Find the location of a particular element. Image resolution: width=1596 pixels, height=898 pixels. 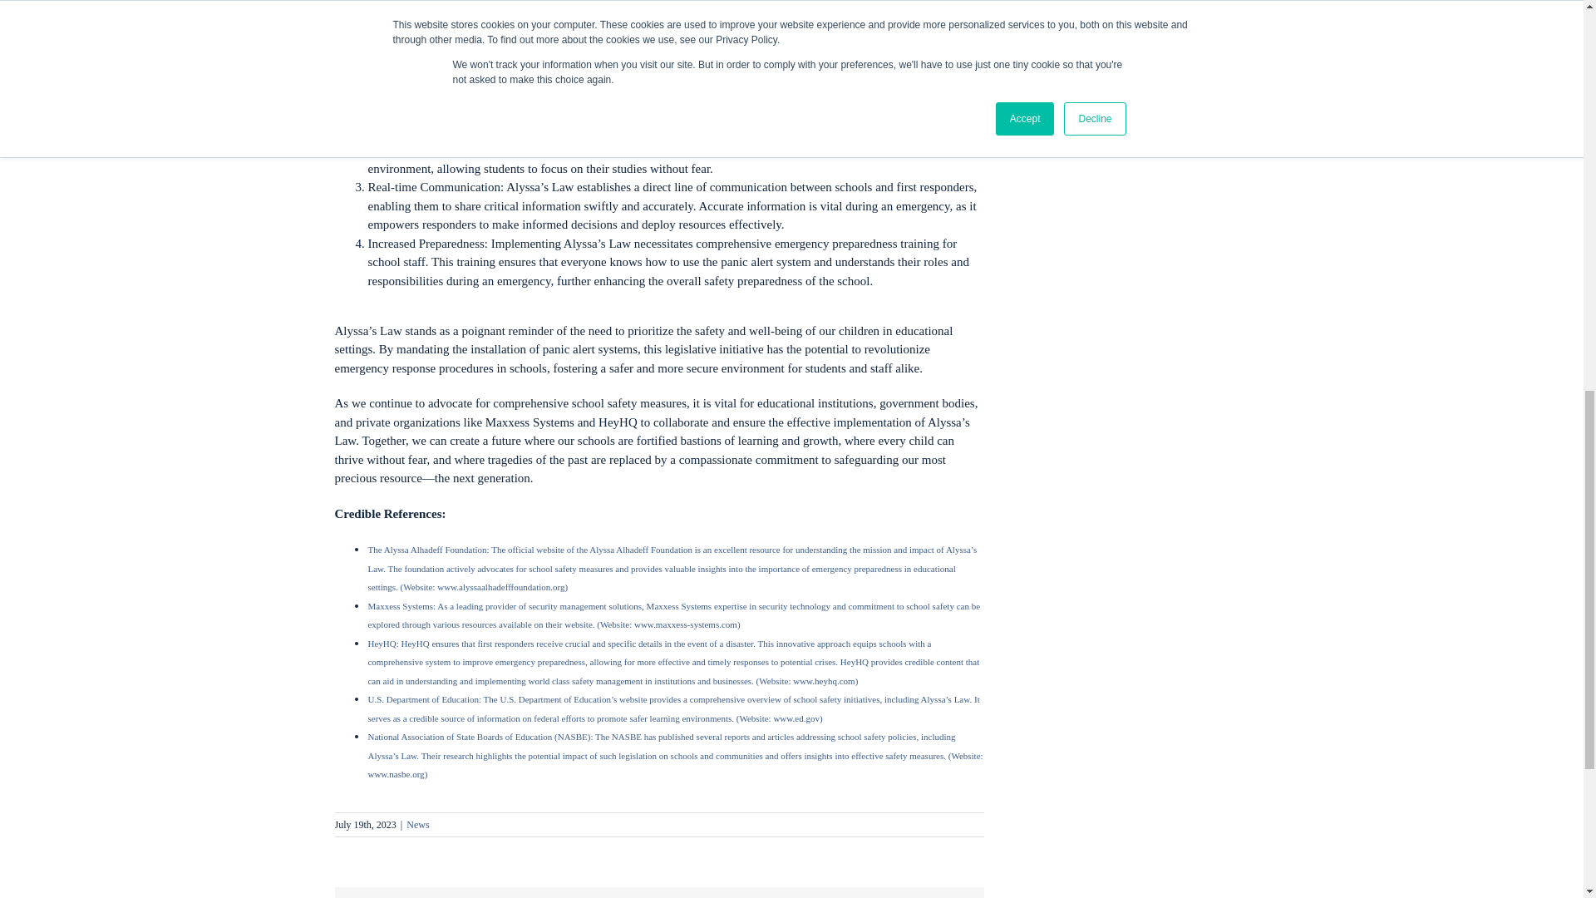

www.nasbe.org is located at coordinates (396, 773).